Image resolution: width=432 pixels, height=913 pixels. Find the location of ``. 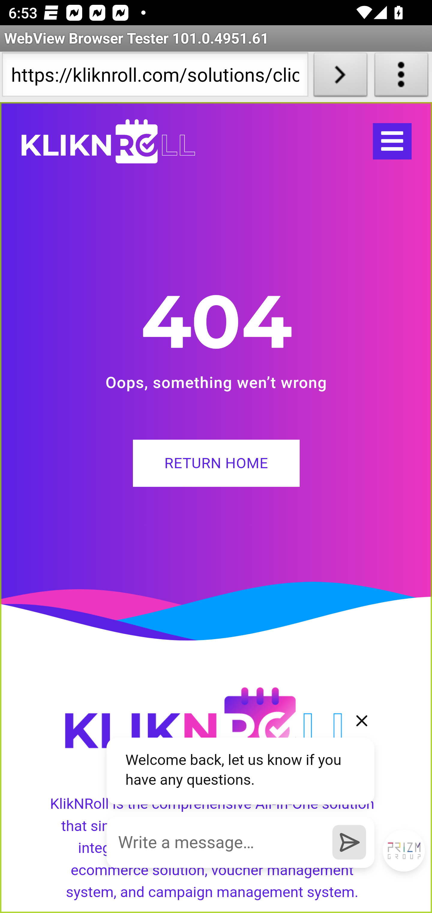

 is located at coordinates (392, 141).